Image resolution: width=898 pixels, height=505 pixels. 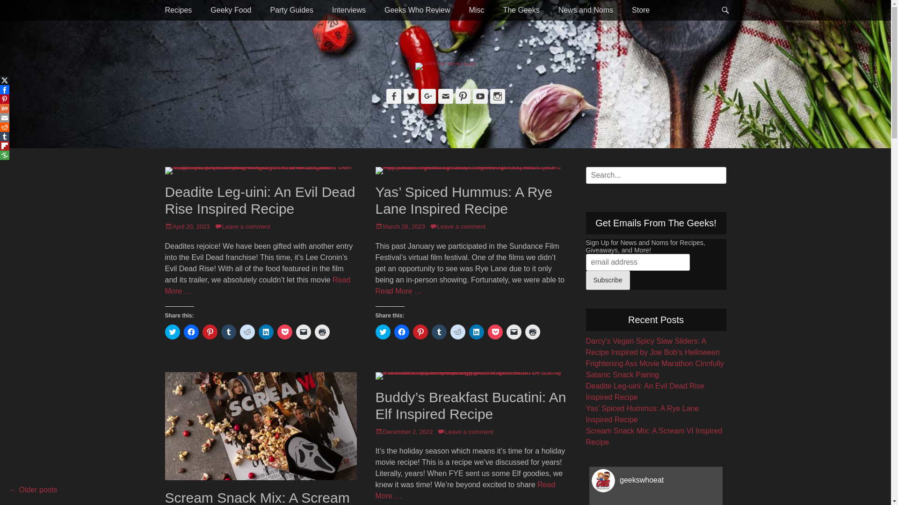 What do you see at coordinates (5, 137) in the screenshot?
I see `Tumblr` at bounding box center [5, 137].